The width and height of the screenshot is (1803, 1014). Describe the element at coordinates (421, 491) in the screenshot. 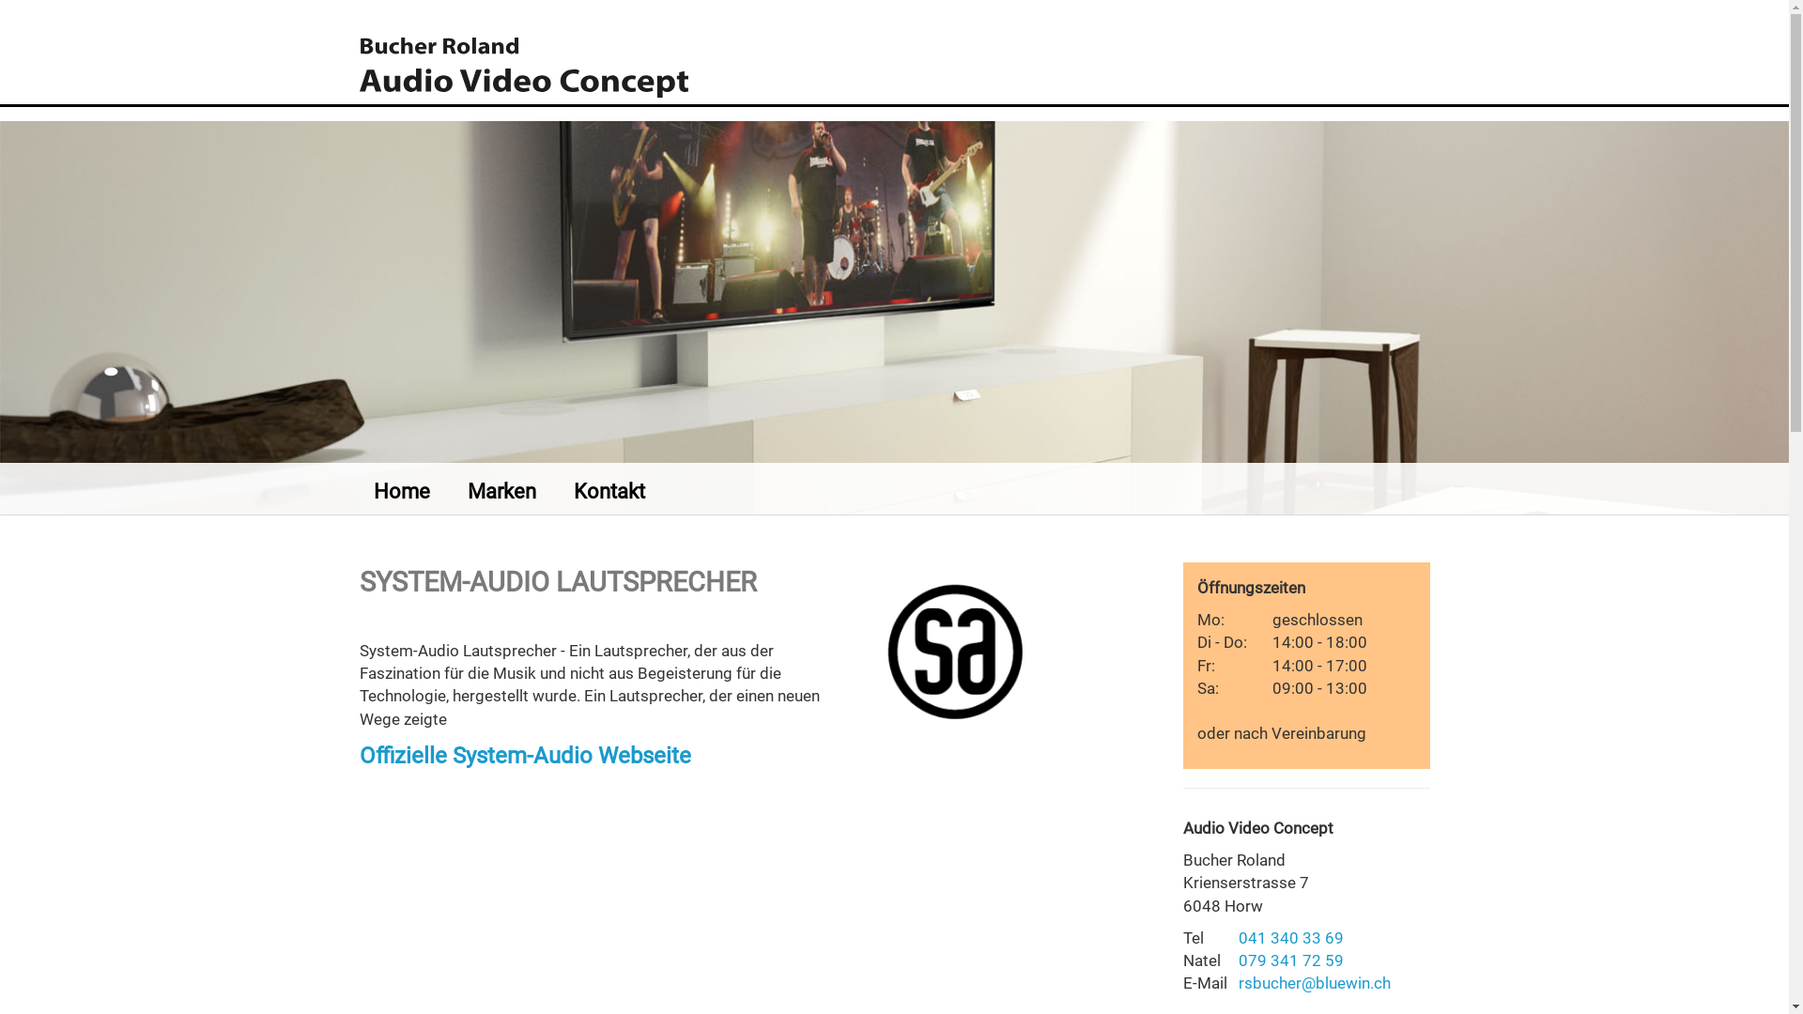

I see `Home` at that location.